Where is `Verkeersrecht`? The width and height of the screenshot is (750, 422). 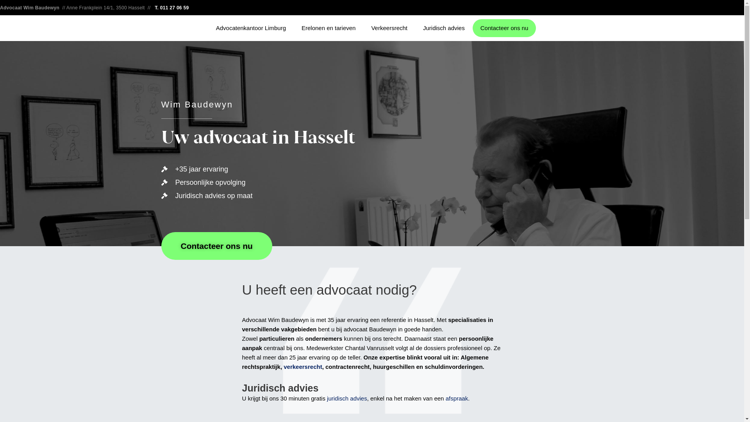
Verkeersrecht is located at coordinates (389, 28).